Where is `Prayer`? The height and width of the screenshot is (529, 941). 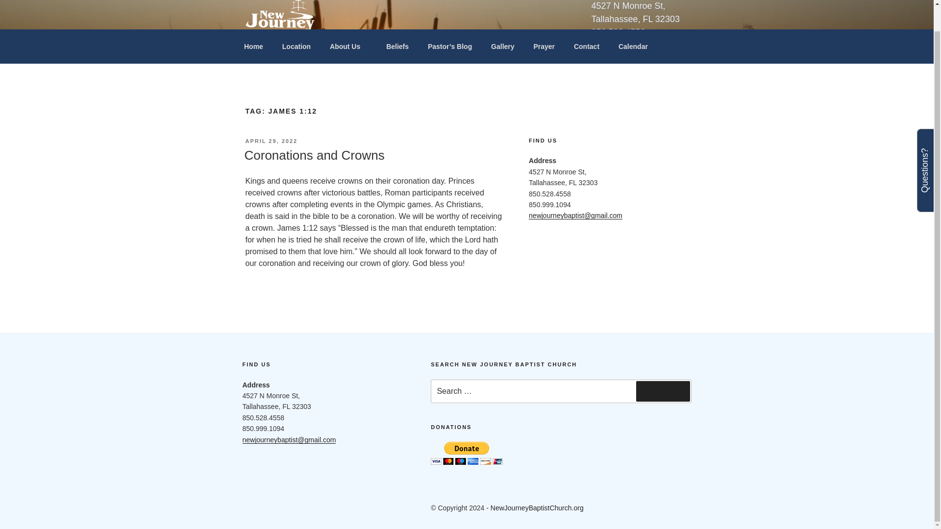 Prayer is located at coordinates (544, 47).